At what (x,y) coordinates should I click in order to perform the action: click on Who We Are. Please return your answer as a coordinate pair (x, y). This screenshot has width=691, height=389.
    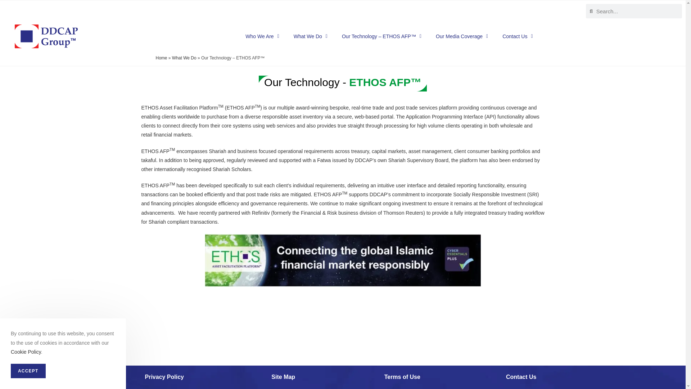
    Looking at the image, I should click on (262, 36).